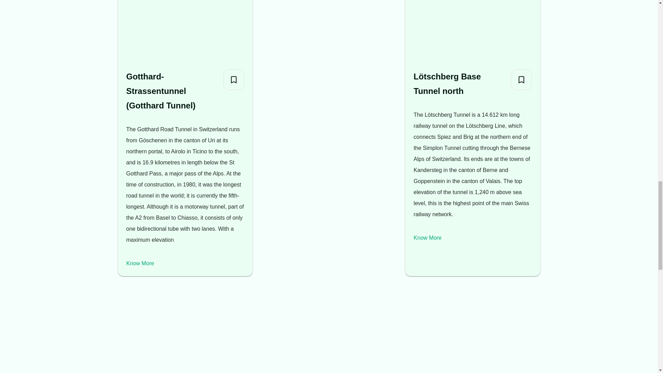  What do you see at coordinates (233, 79) in the screenshot?
I see `Add to Bucket List` at bounding box center [233, 79].